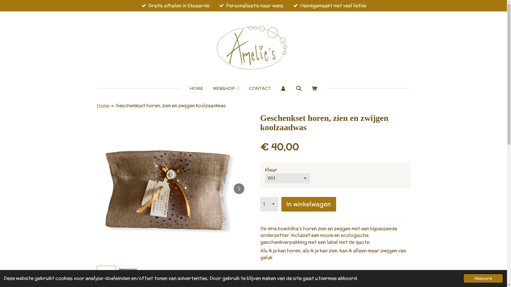  Describe the element at coordinates (253, 47) in the screenshot. I see `Amelie's` at that location.